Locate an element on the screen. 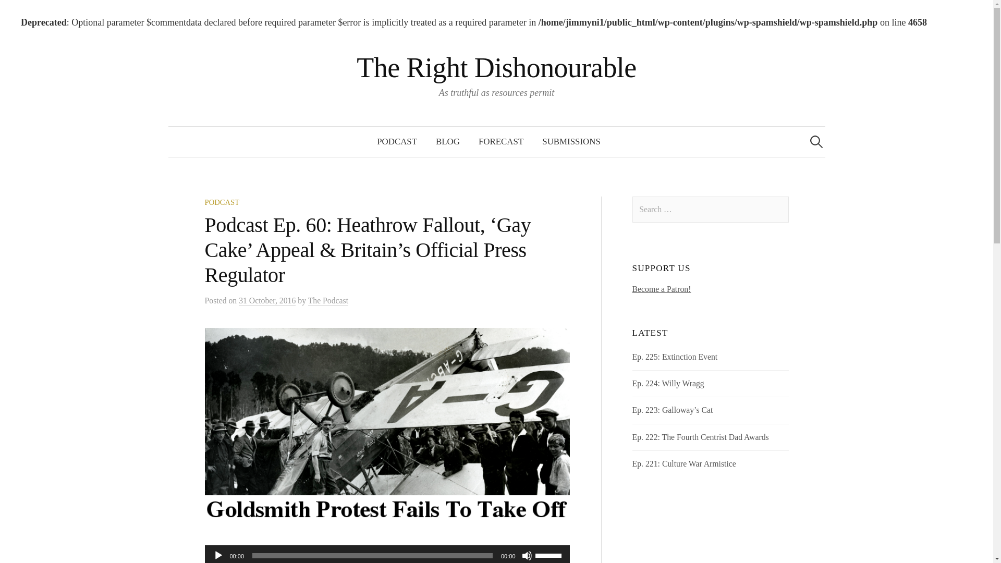 This screenshot has width=1001, height=563. Play is located at coordinates (218, 556).